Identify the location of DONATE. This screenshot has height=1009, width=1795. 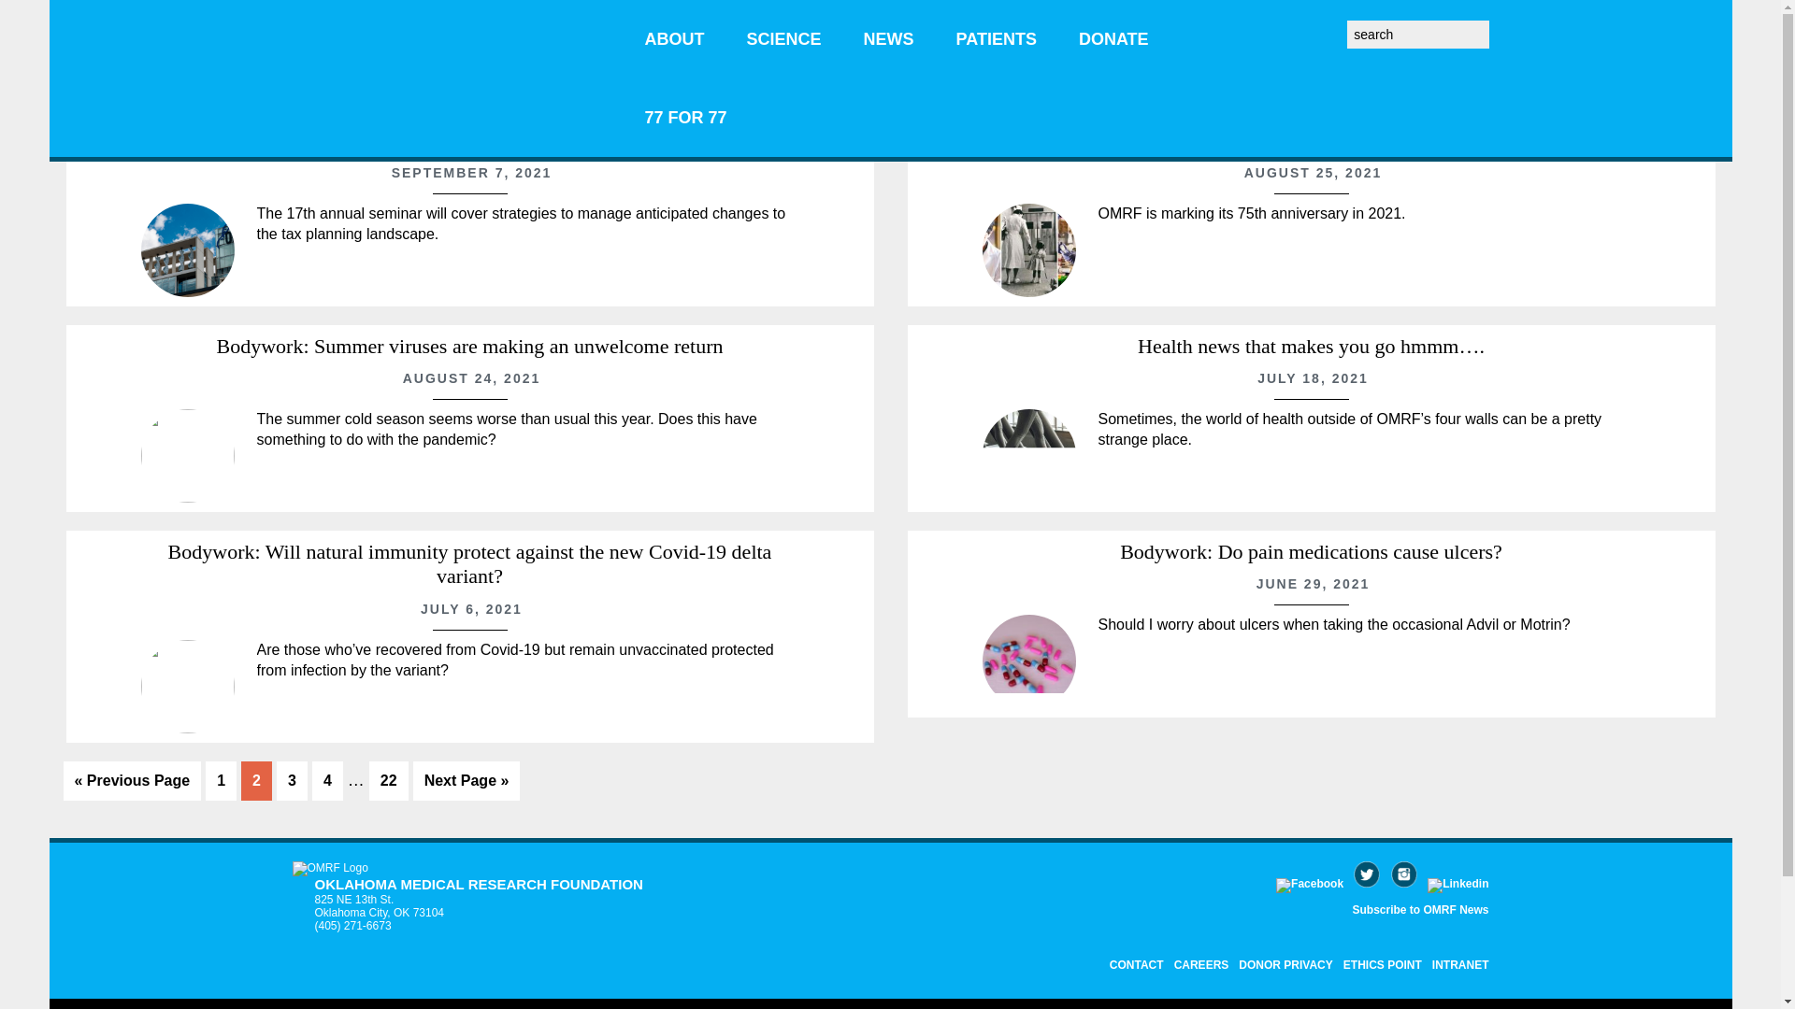
(1114, 39).